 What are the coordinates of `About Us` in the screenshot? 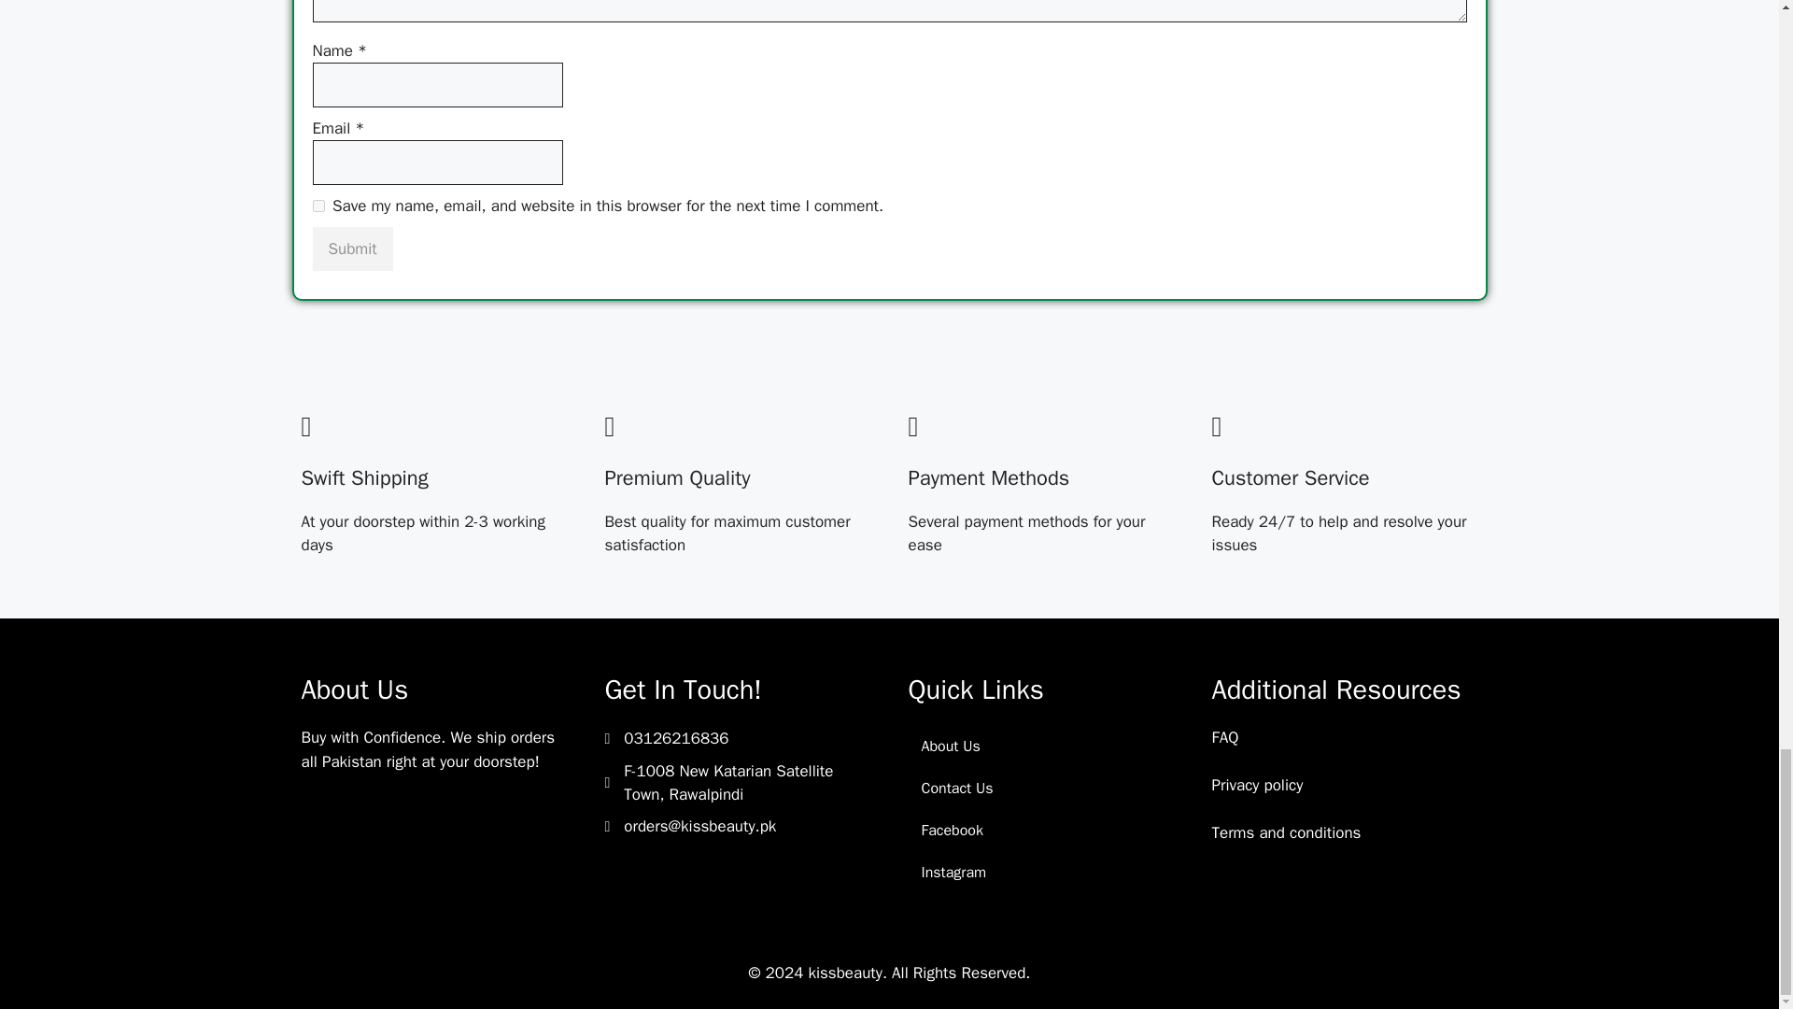 It's located at (1040, 746).